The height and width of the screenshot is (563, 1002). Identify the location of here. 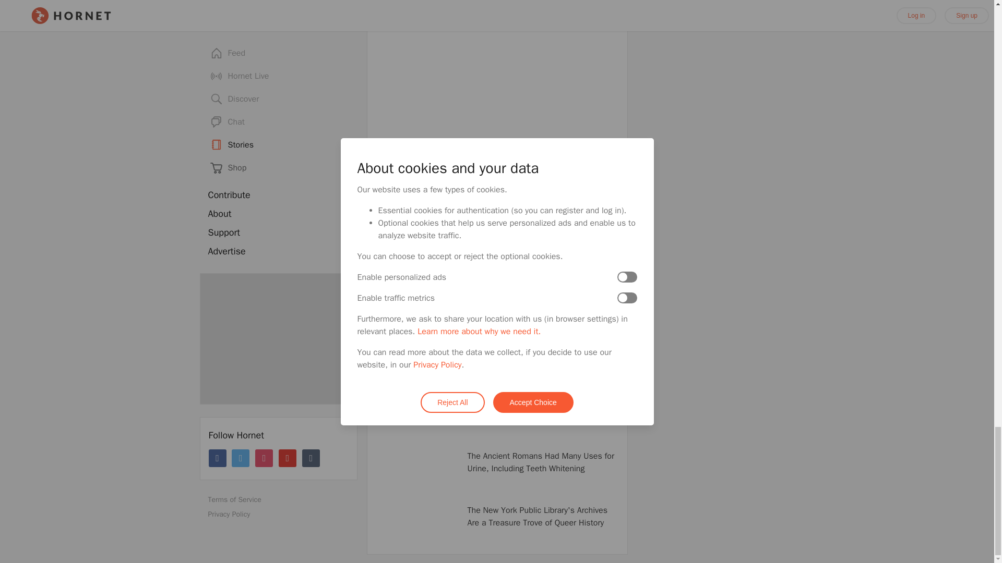
(384, 254).